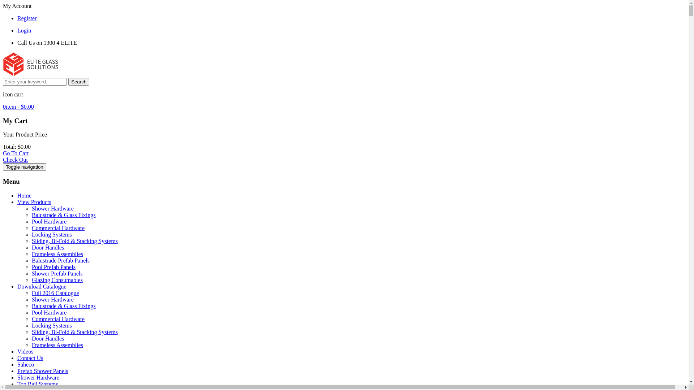 This screenshot has height=390, width=694. What do you see at coordinates (75, 241) in the screenshot?
I see `Sliding, Bi-Fold & Stacking Systems` at bounding box center [75, 241].